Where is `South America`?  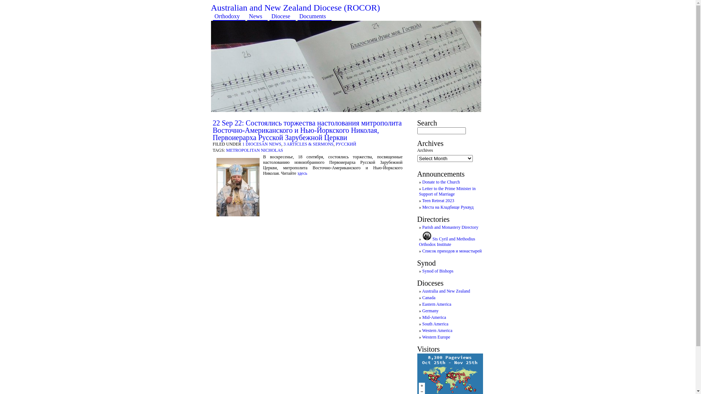 South America is located at coordinates (435, 324).